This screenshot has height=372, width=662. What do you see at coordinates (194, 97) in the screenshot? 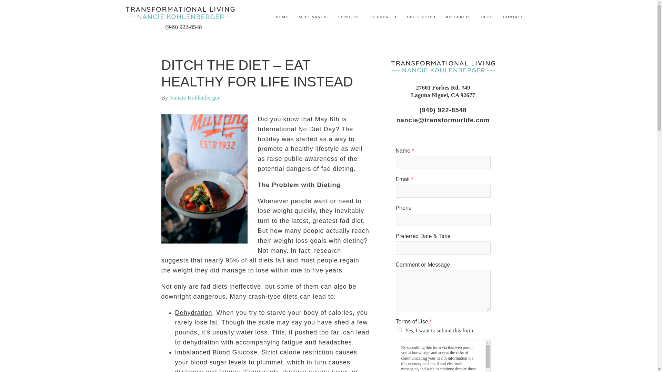
I see `Posts by Nancie Kohlenberger` at bounding box center [194, 97].